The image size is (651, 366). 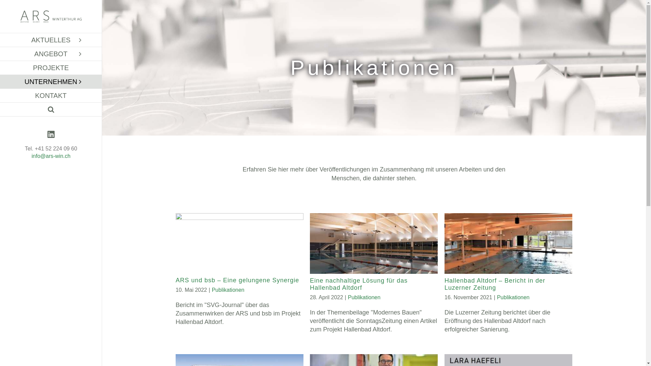 What do you see at coordinates (51, 54) in the screenshot?
I see `ANGEBOT` at bounding box center [51, 54].